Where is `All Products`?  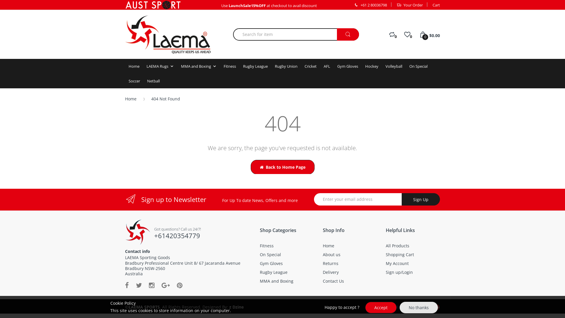 All Products is located at coordinates (398, 246).